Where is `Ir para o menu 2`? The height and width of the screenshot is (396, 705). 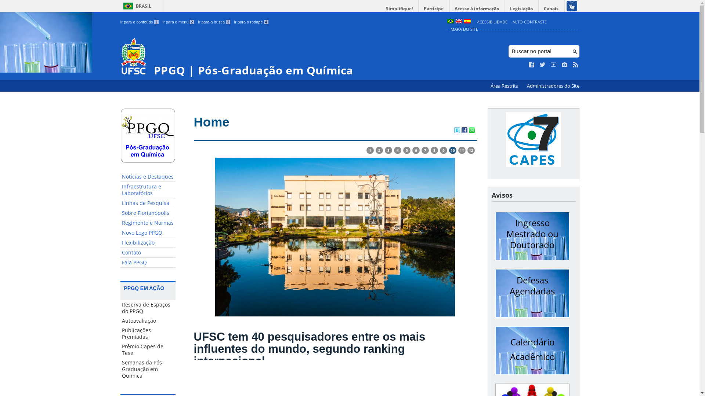 Ir para o menu 2 is located at coordinates (178, 22).